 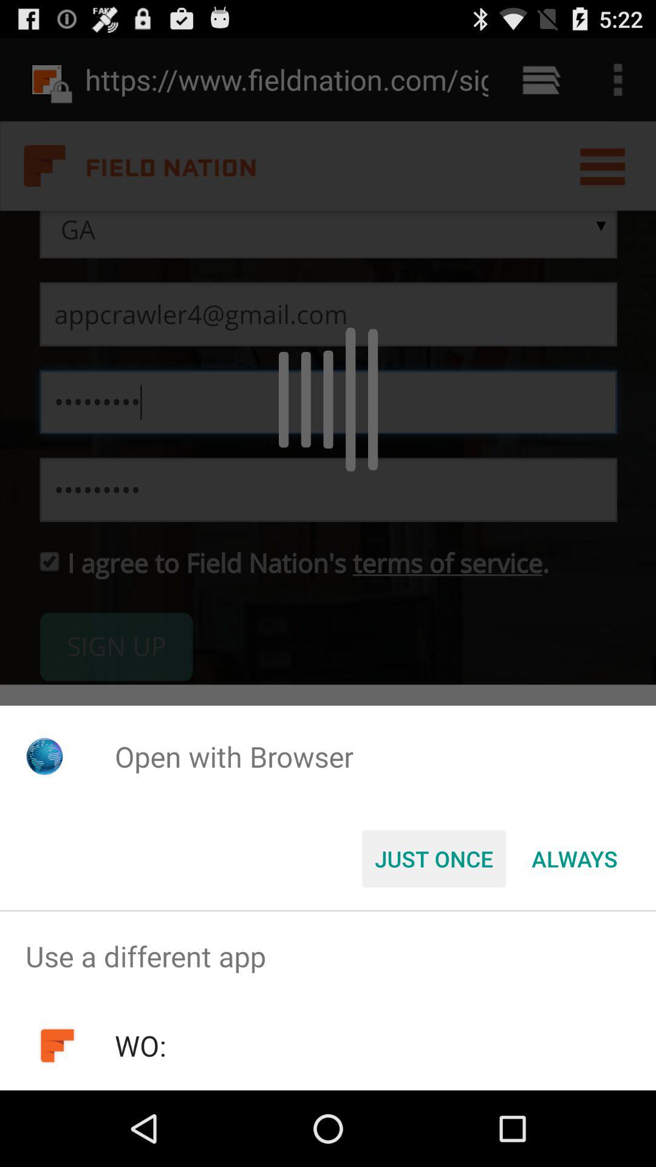 What do you see at coordinates (575, 859) in the screenshot?
I see `flip until the always item` at bounding box center [575, 859].